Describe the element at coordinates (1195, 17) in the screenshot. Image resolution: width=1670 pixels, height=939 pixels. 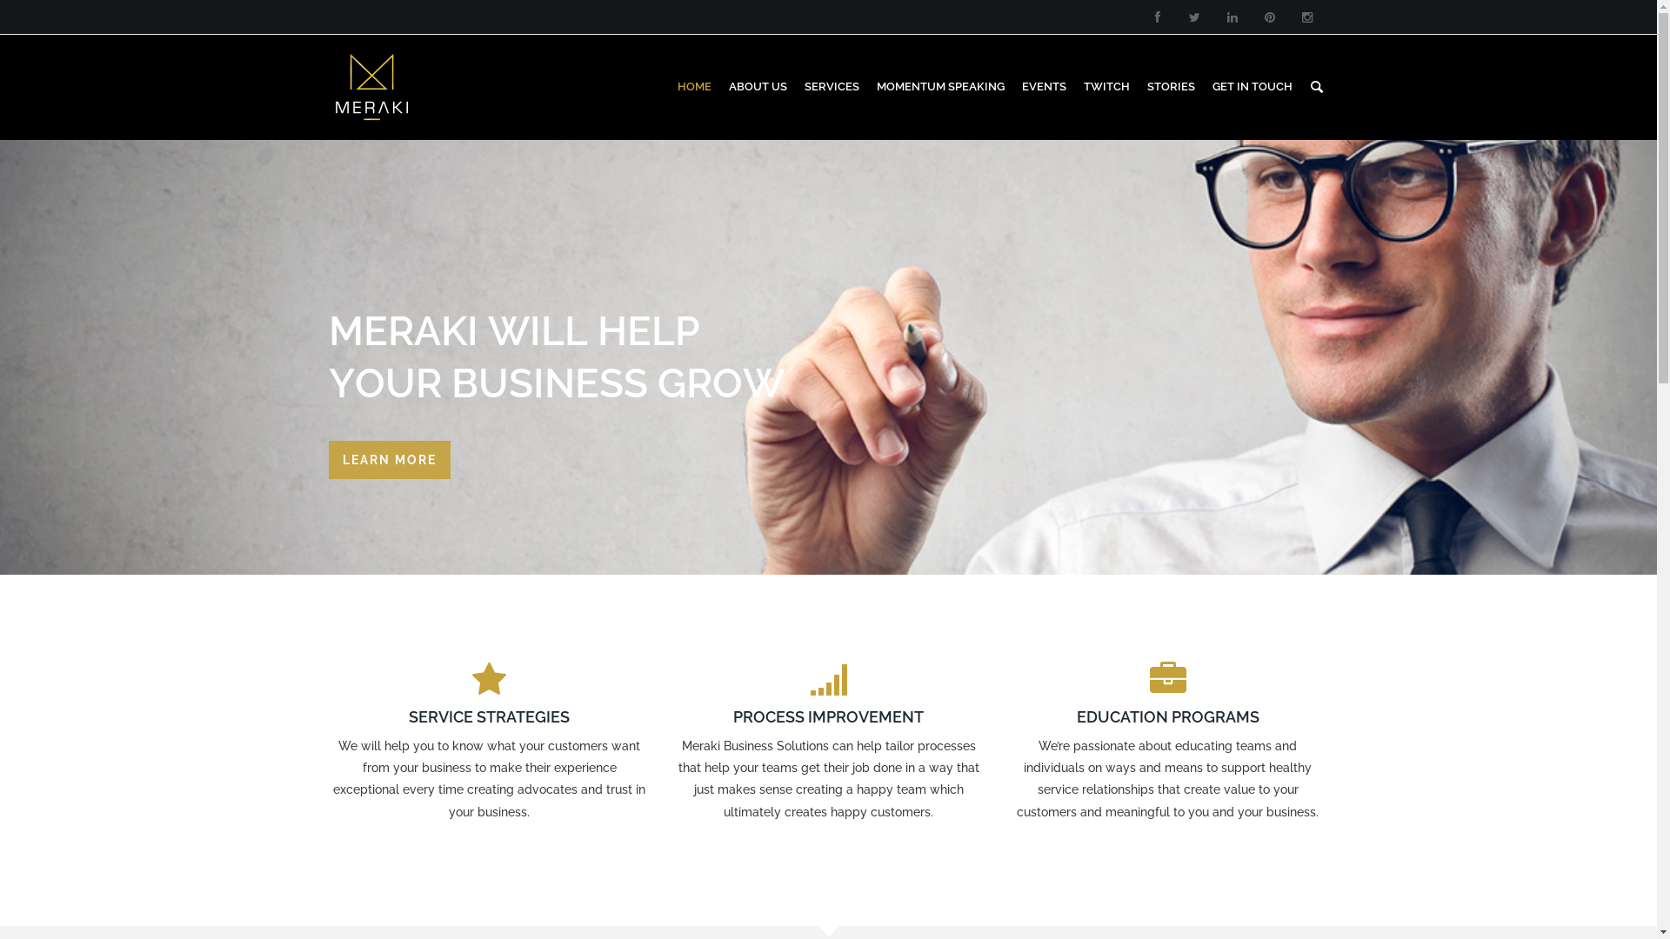
I see `twitter` at that location.